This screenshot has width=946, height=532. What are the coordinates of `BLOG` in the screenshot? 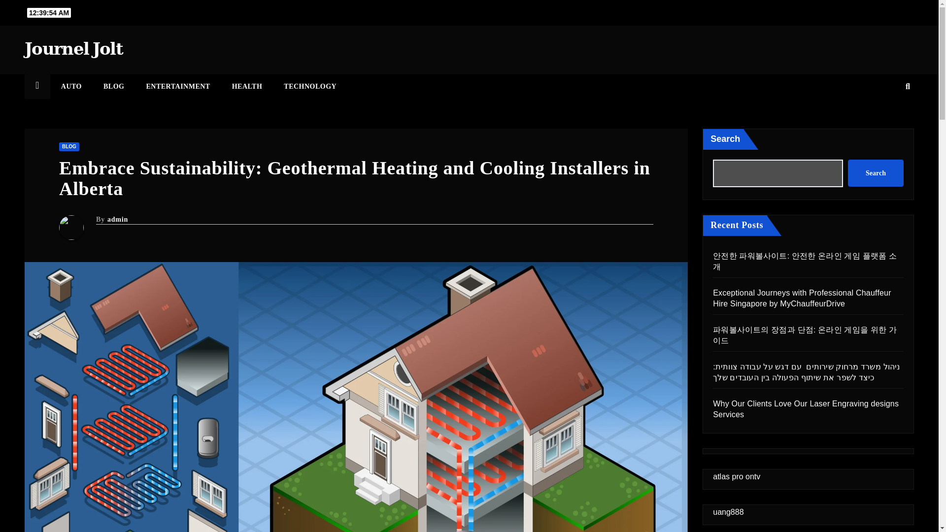 It's located at (69, 147).